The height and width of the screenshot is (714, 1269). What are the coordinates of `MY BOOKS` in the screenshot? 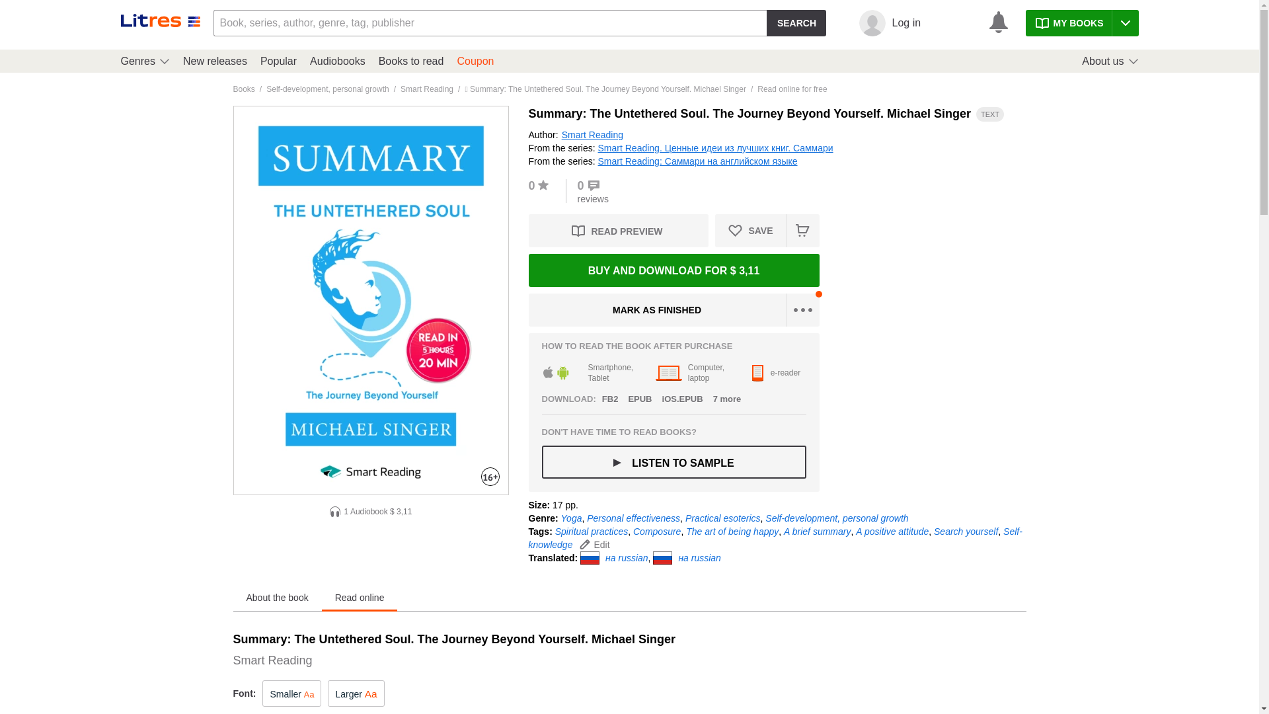 It's located at (1081, 23).